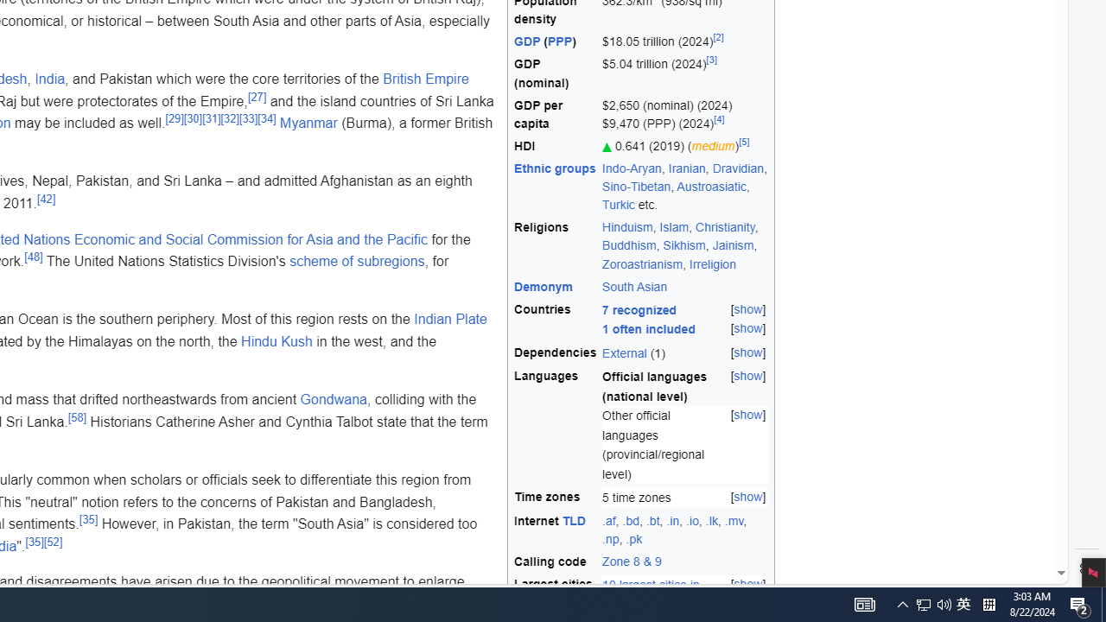  What do you see at coordinates (634, 539) in the screenshot?
I see `.pk` at bounding box center [634, 539].